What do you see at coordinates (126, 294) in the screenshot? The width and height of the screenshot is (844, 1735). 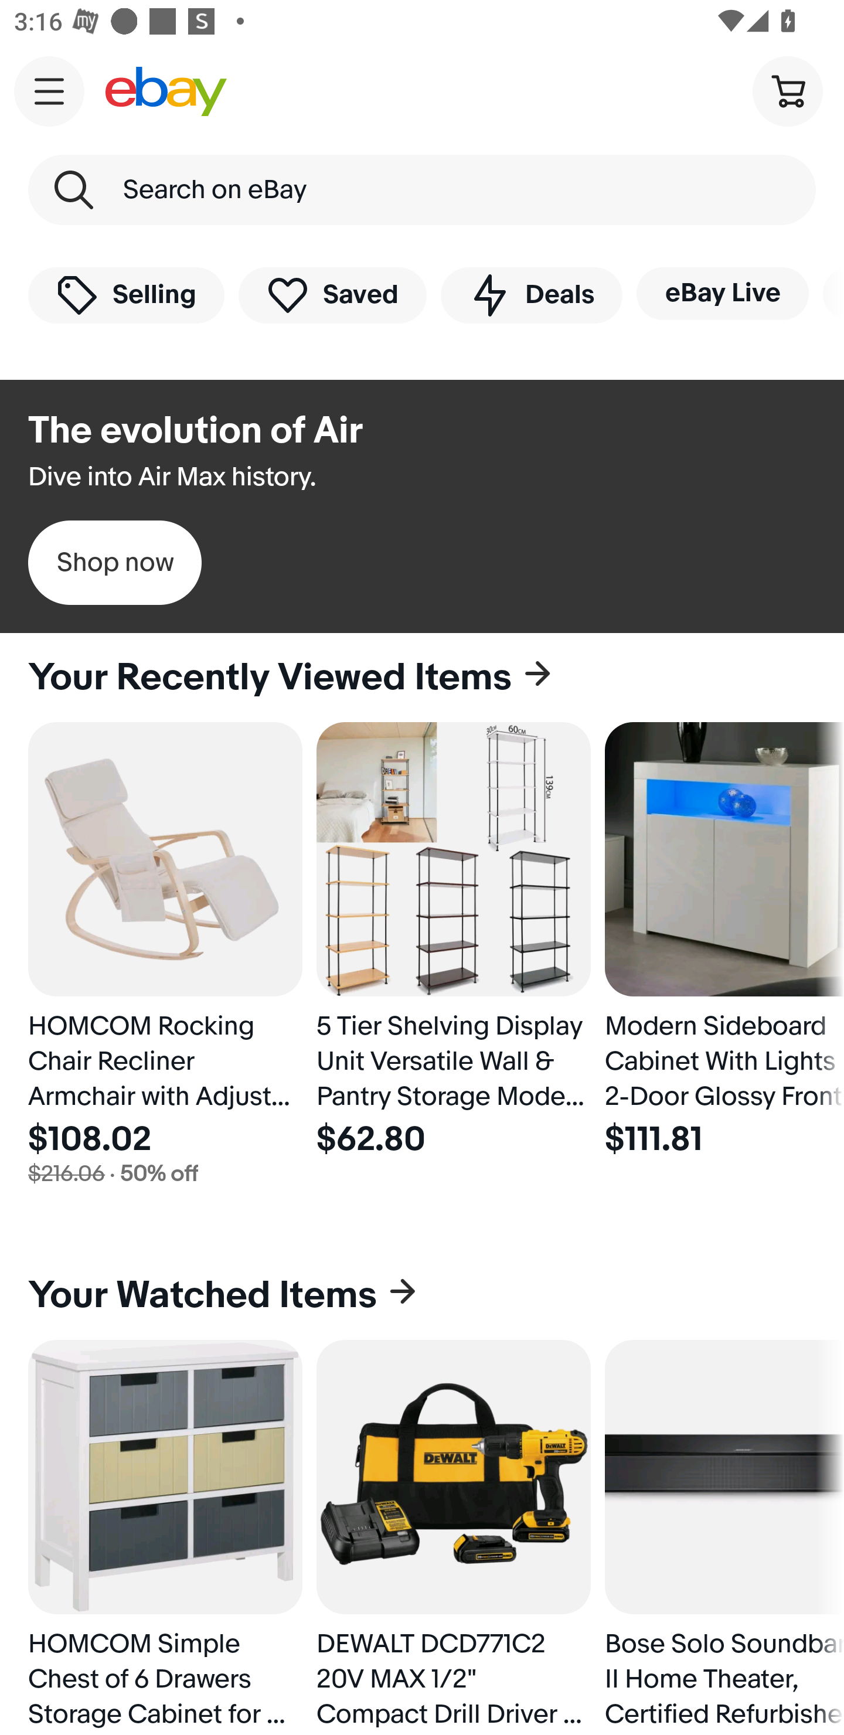 I see `Selling` at bounding box center [126, 294].